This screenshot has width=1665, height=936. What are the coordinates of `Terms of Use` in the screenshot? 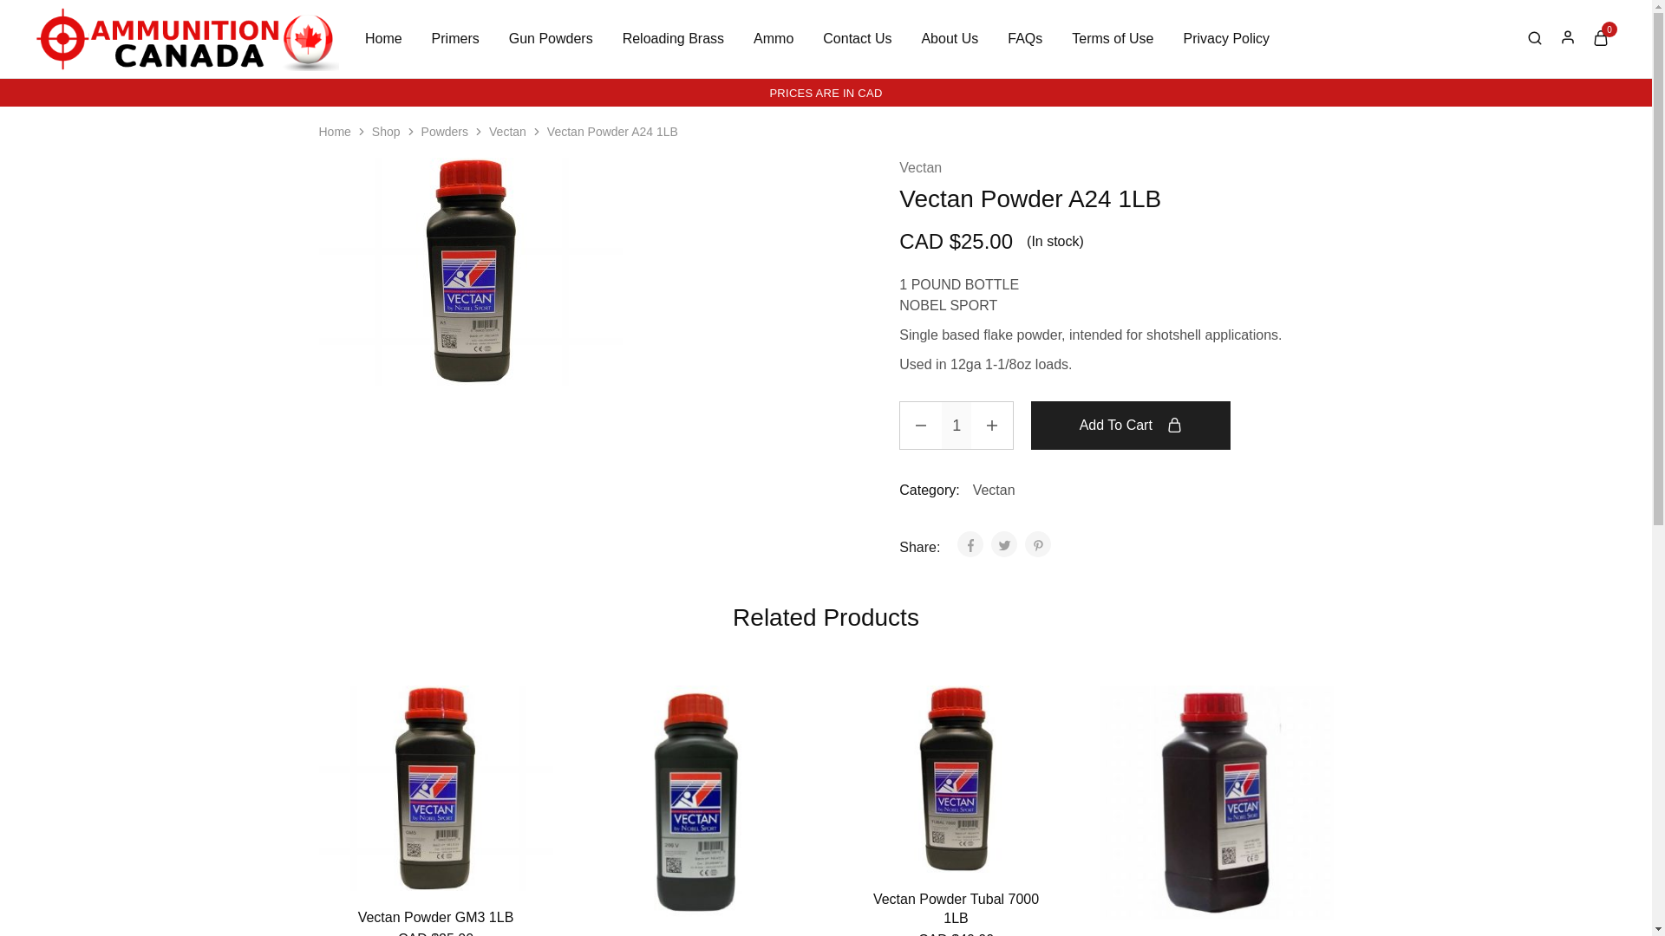 It's located at (1112, 38).